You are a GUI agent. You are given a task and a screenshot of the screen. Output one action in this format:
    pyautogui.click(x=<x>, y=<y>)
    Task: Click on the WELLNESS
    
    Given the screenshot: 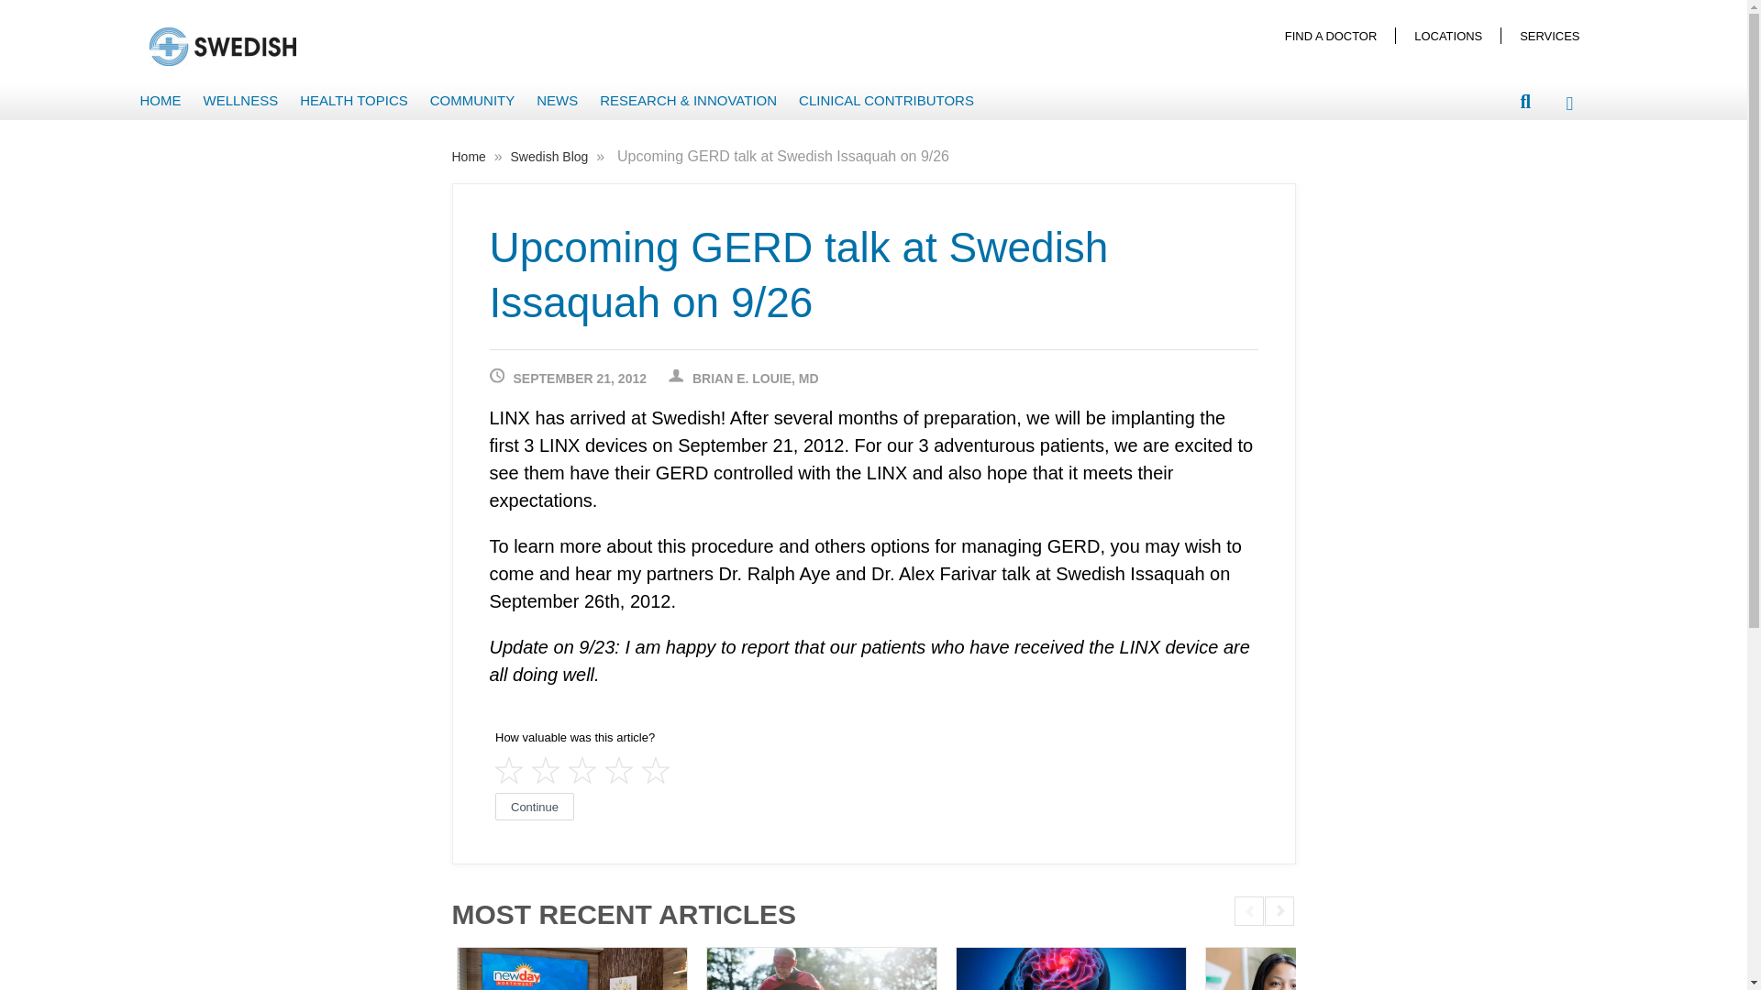 What is the action you would take?
    pyautogui.click(x=240, y=101)
    